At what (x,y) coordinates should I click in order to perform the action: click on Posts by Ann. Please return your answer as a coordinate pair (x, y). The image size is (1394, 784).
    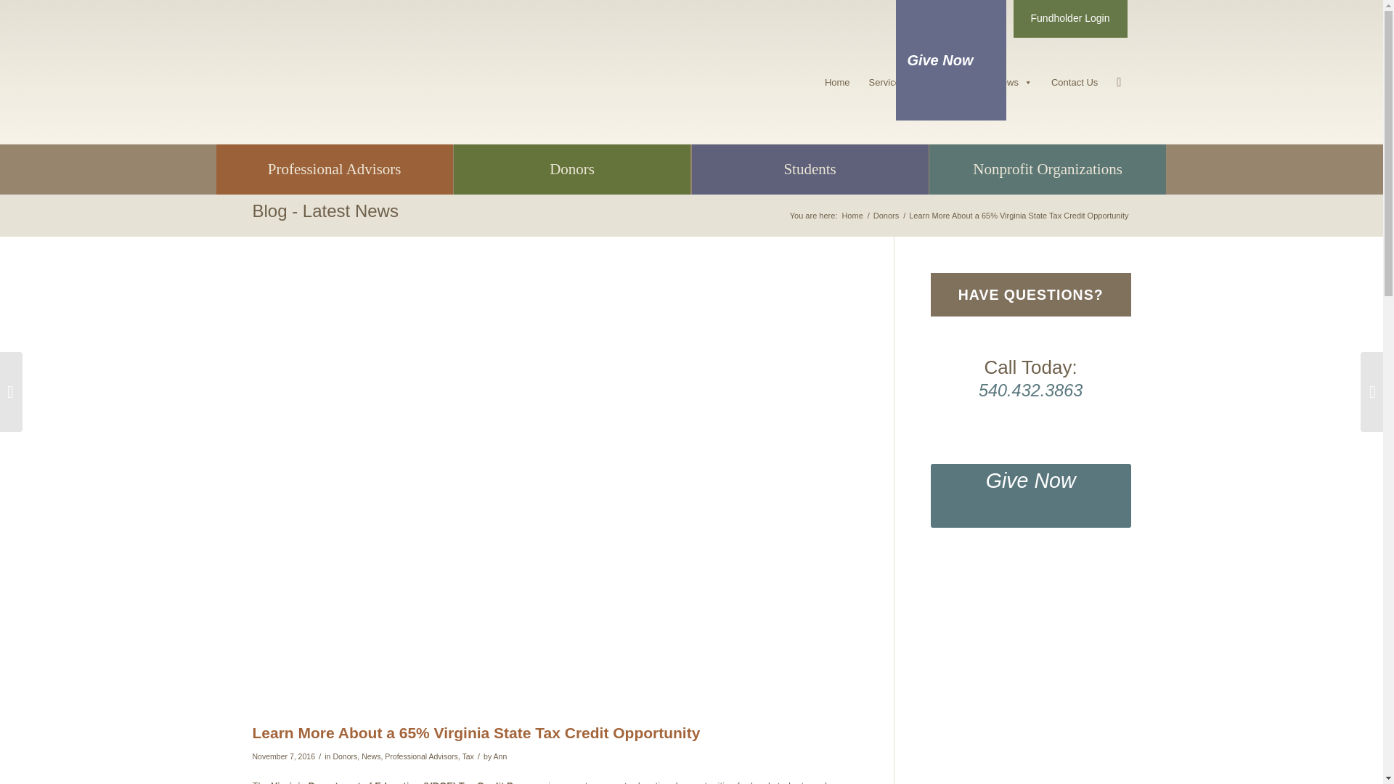
    Looking at the image, I should click on (500, 756).